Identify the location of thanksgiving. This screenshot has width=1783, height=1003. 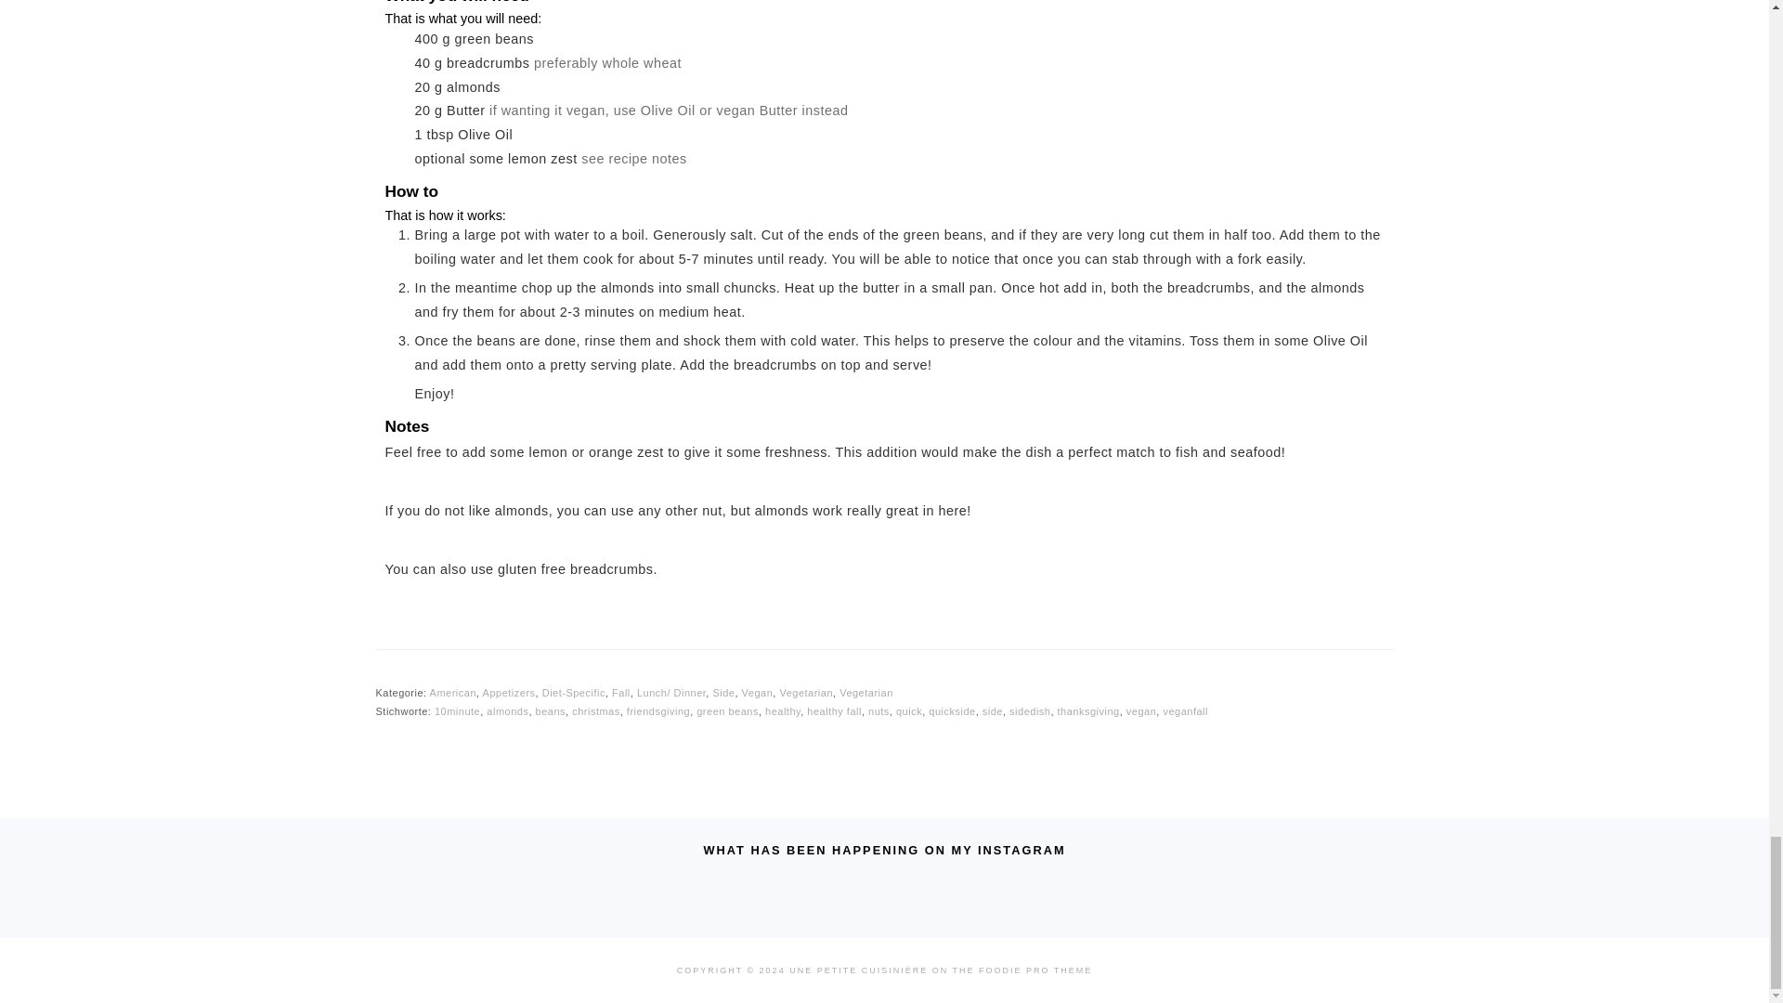
(1088, 711).